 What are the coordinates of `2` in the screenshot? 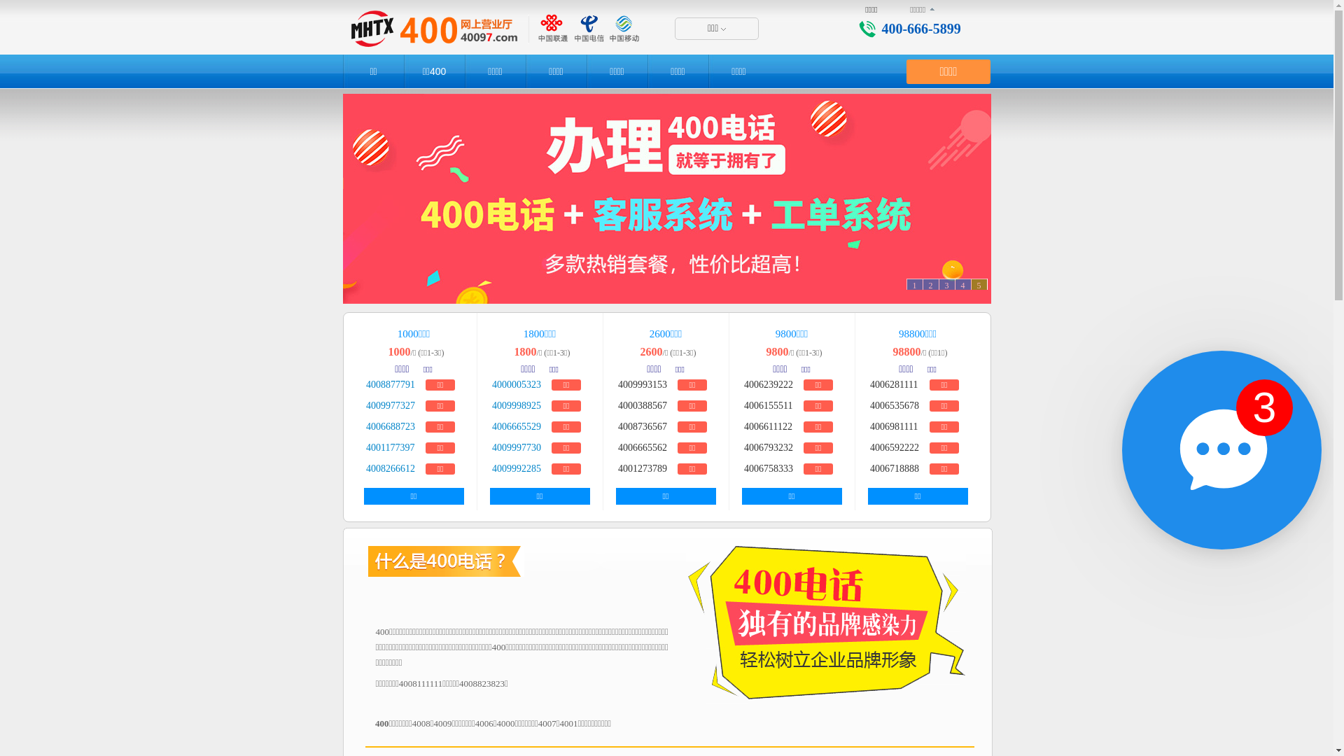 It's located at (1264, 407).